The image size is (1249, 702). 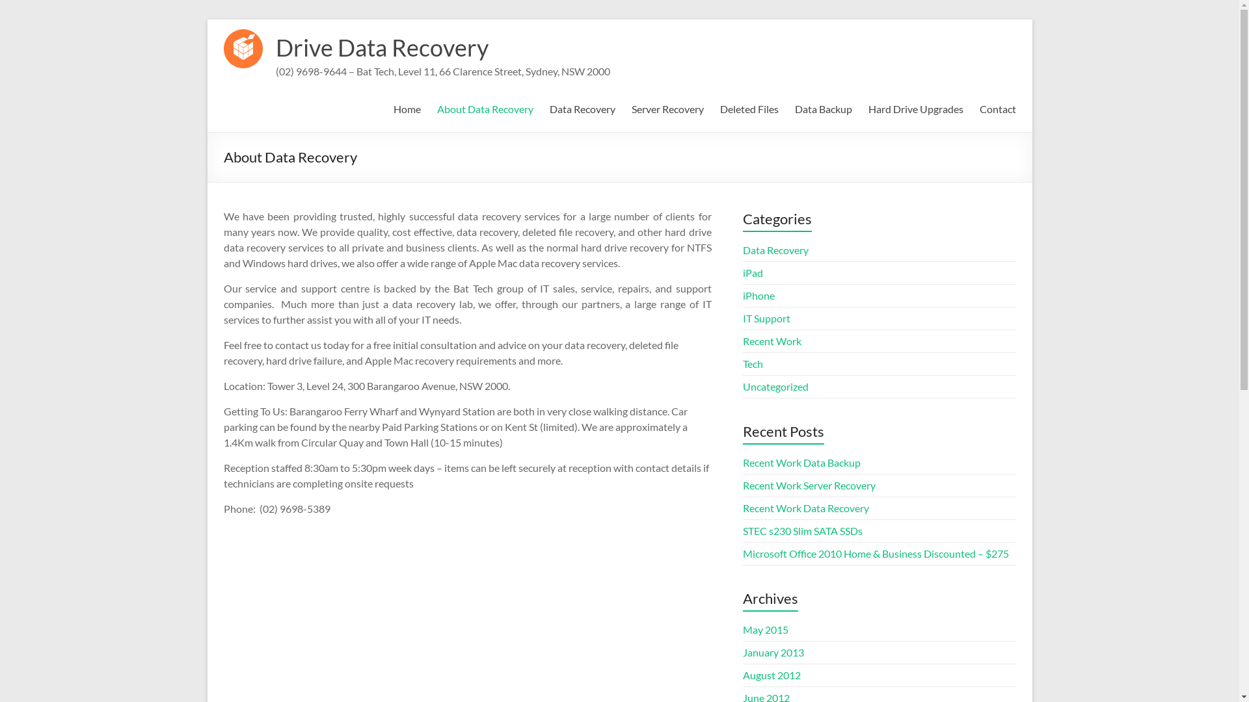 I want to click on Recent Work Server Recovery, so click(x=809, y=485).